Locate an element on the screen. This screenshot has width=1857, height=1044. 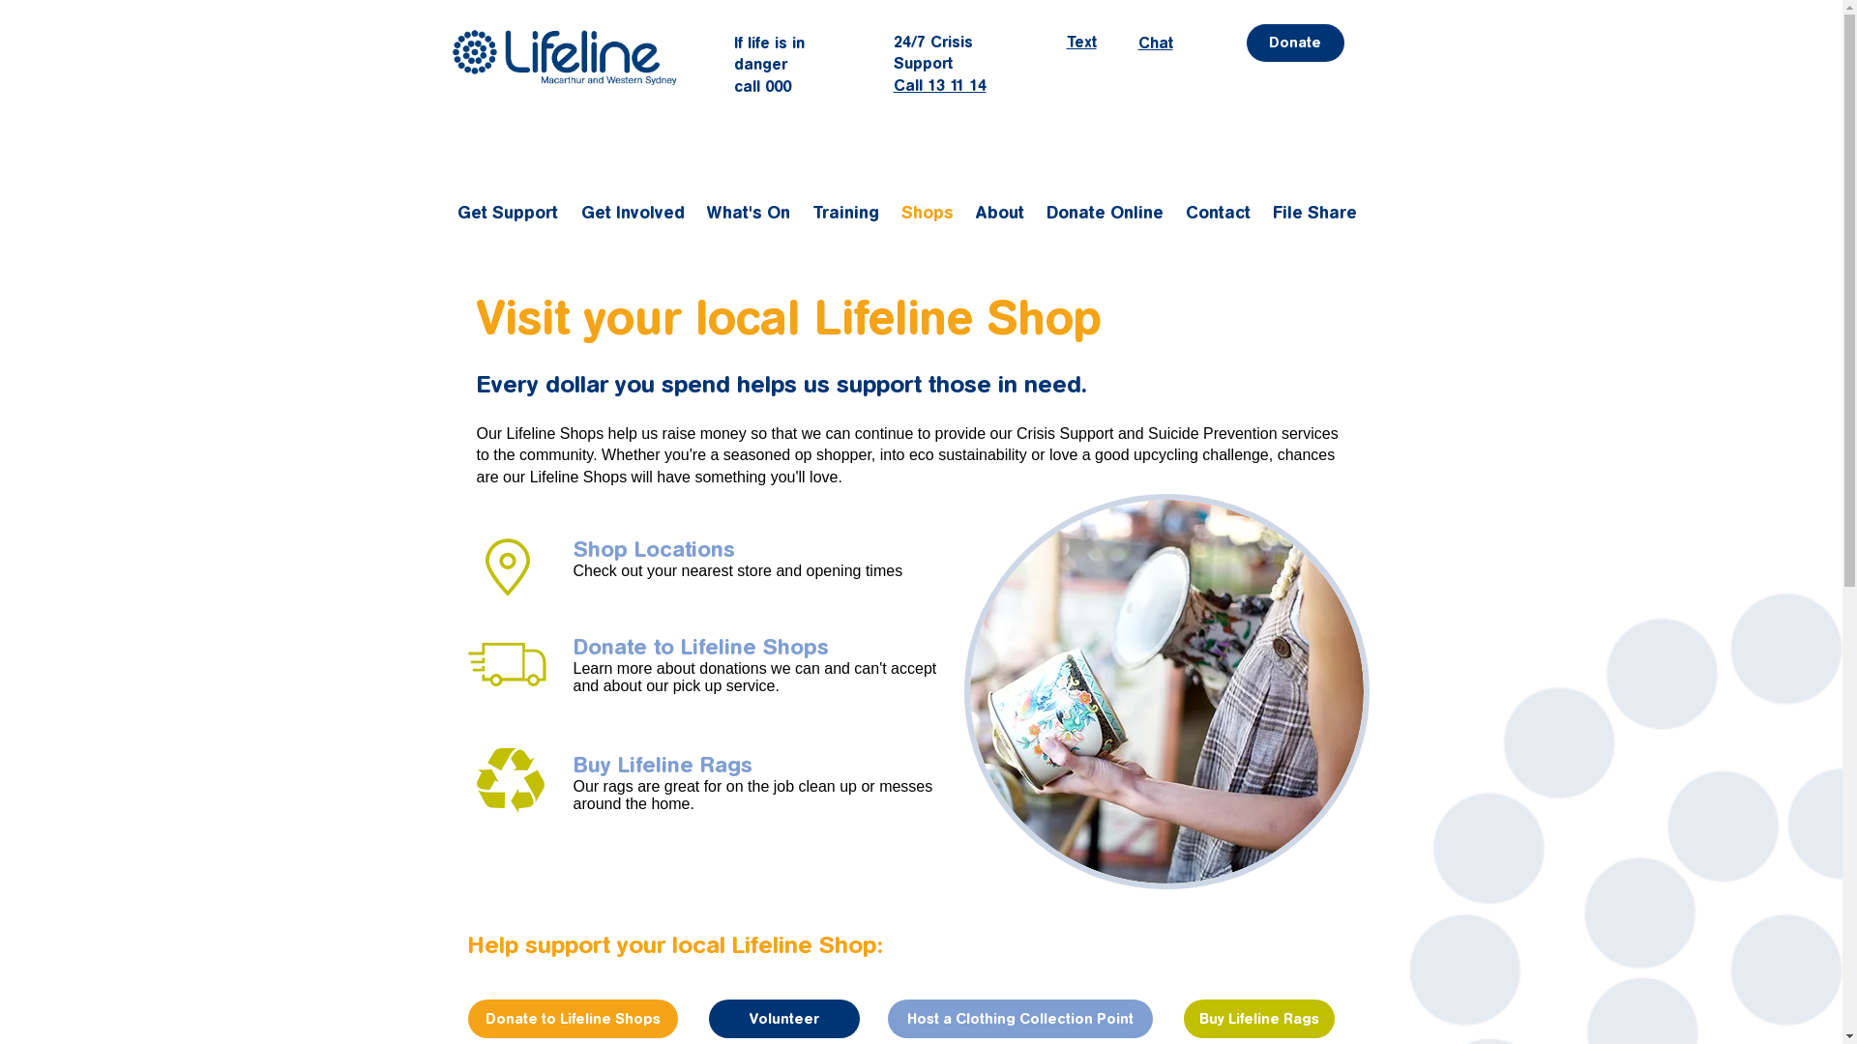
About is located at coordinates (1000, 213).